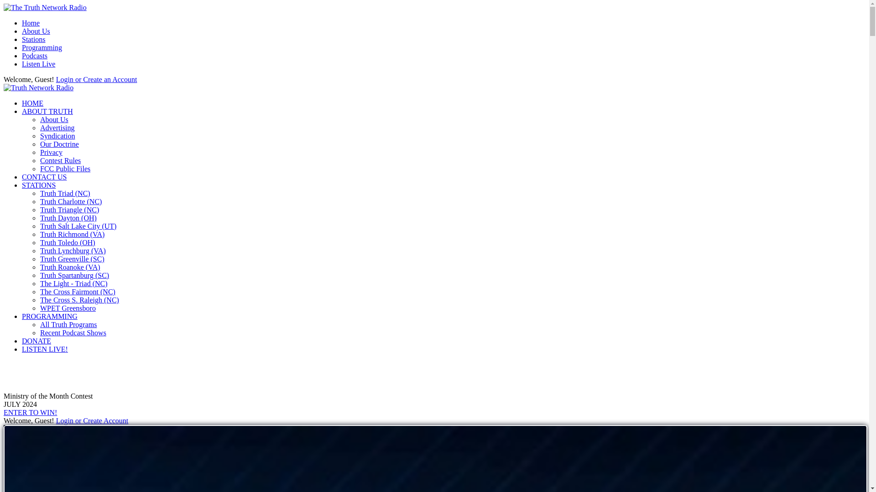 The height and width of the screenshot is (492, 876). Describe the element at coordinates (60, 160) in the screenshot. I see `Contest Rules` at that location.